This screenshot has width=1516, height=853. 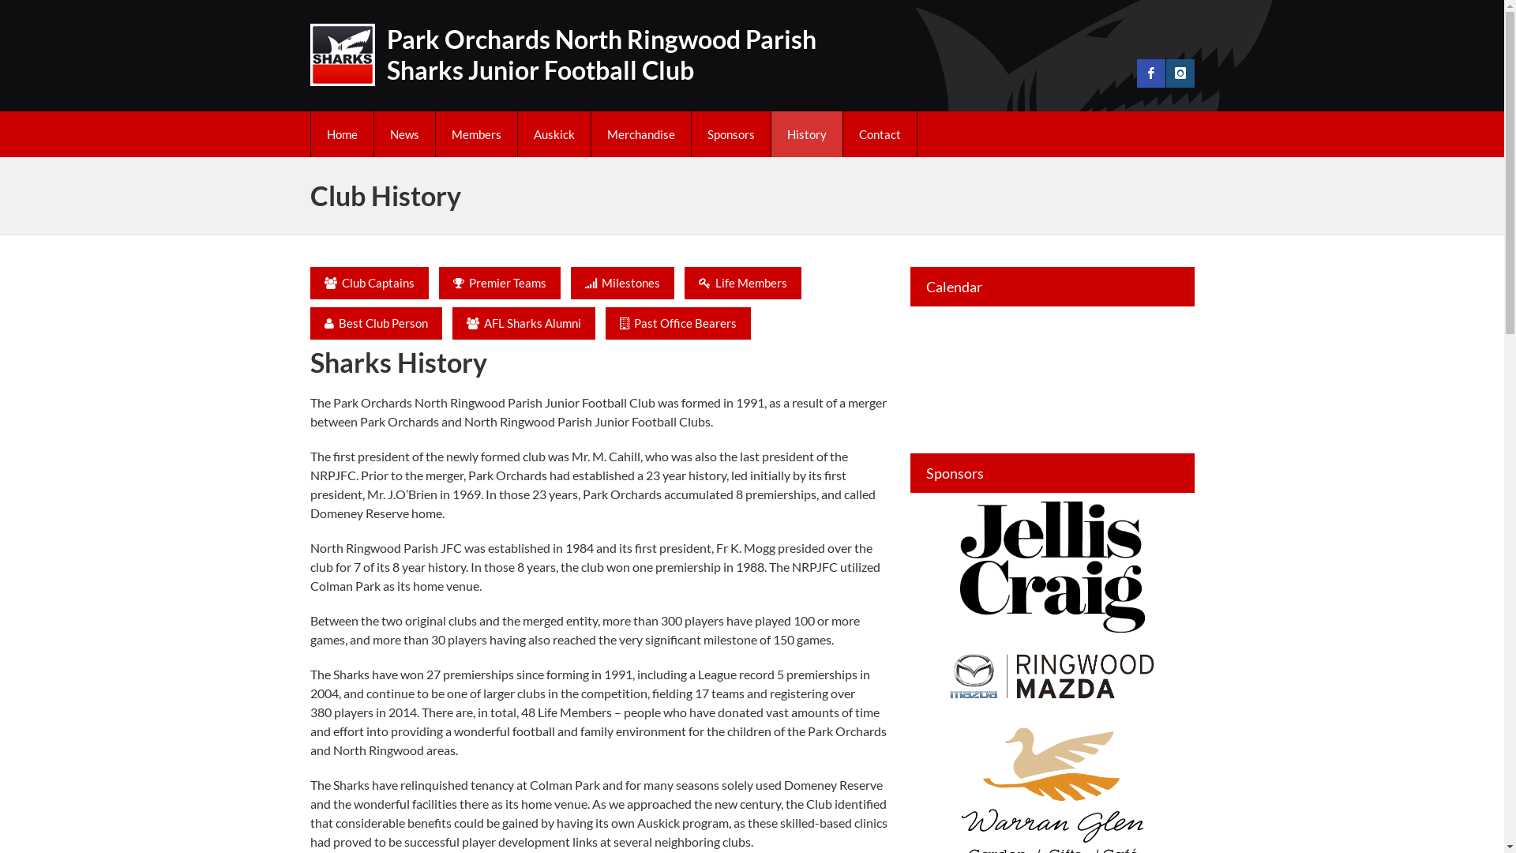 What do you see at coordinates (369, 283) in the screenshot?
I see `  Club Captains` at bounding box center [369, 283].